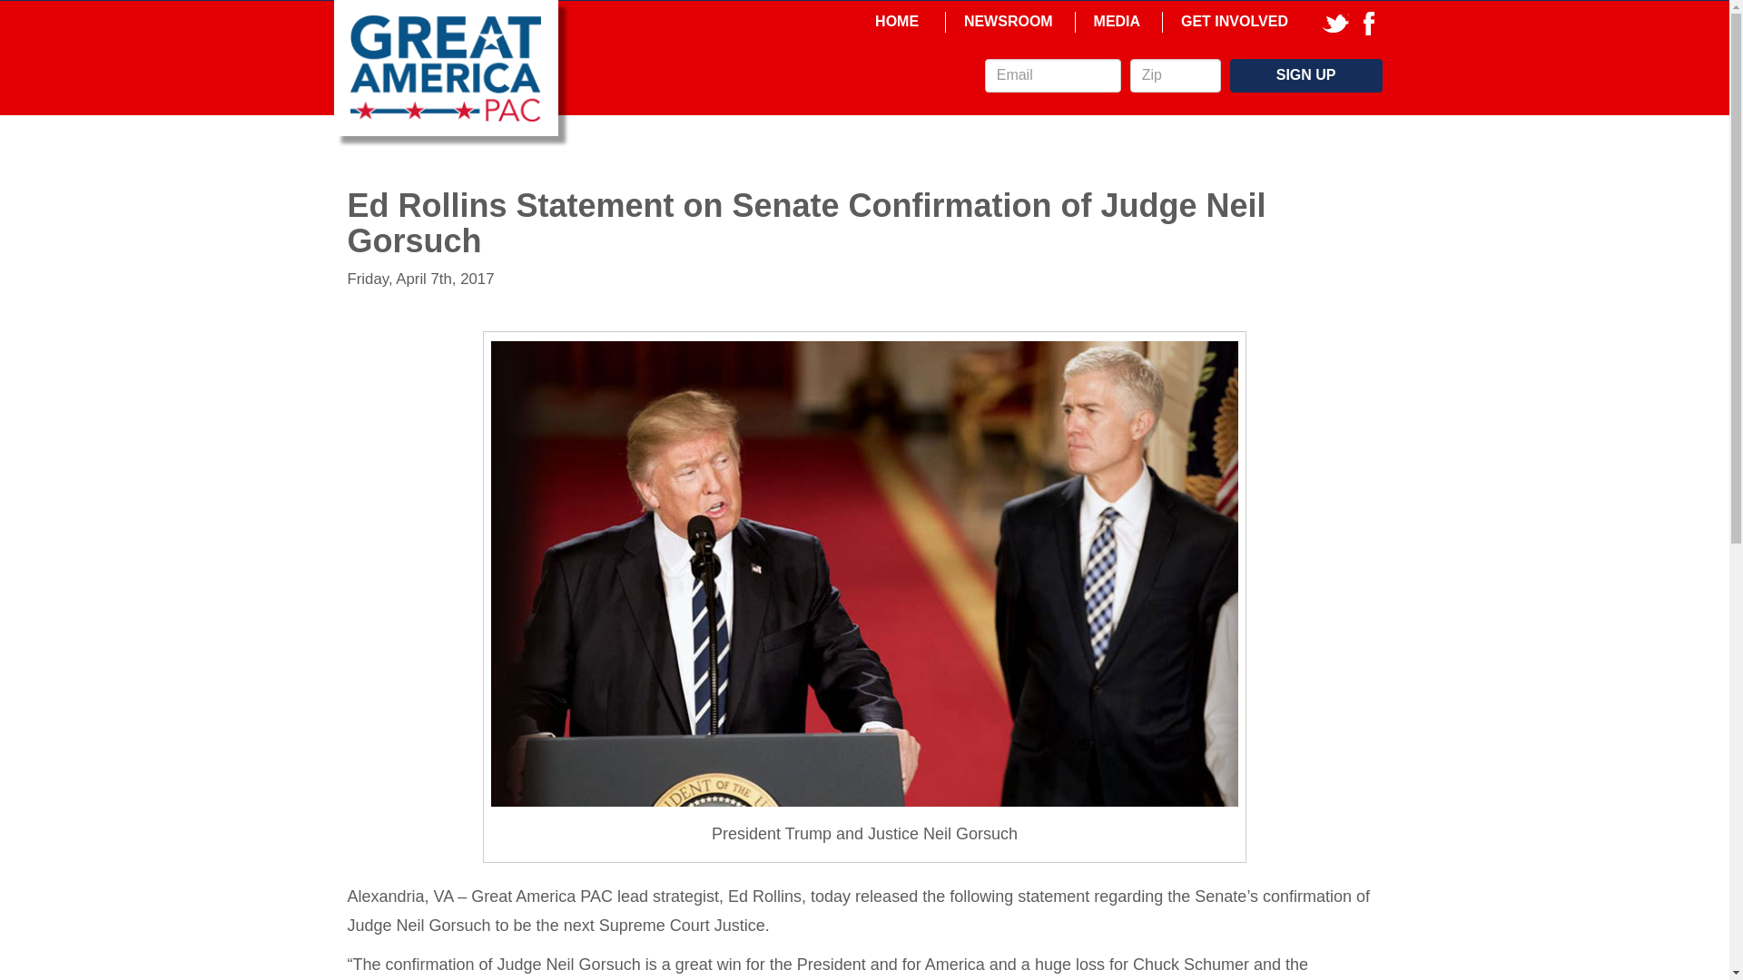  What do you see at coordinates (1234, 22) in the screenshot?
I see `GET INVOLVED` at bounding box center [1234, 22].